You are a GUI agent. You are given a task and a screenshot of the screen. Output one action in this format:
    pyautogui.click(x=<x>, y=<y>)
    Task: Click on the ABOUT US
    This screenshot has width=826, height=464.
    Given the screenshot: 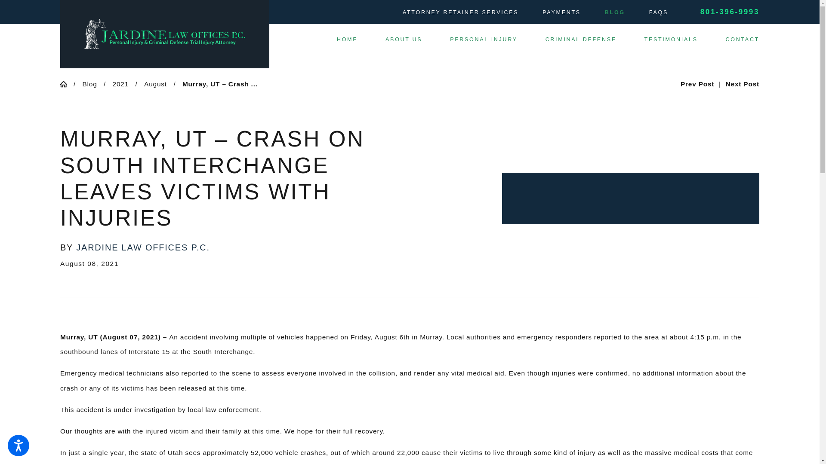 What is the action you would take?
    pyautogui.click(x=404, y=40)
    